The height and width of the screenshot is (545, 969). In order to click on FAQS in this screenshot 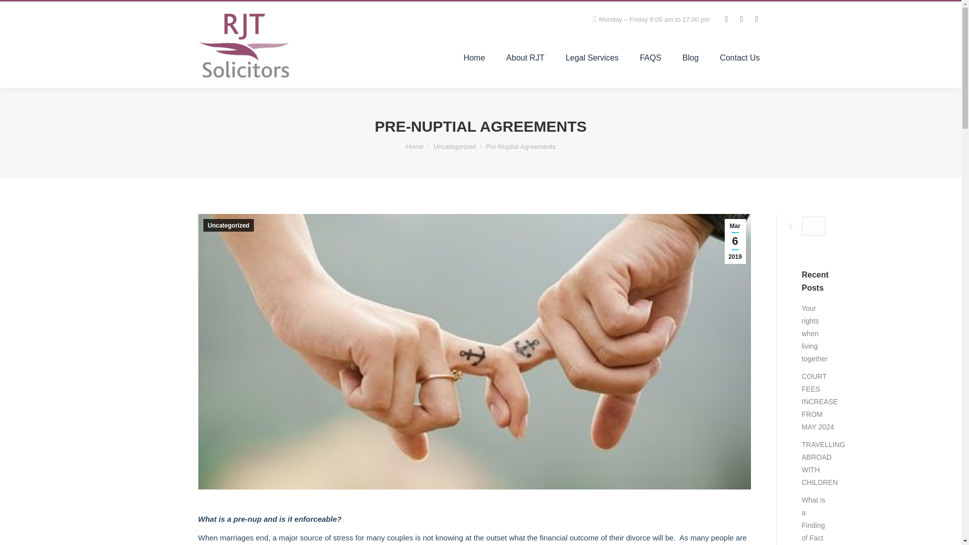, I will do `click(651, 58)`.